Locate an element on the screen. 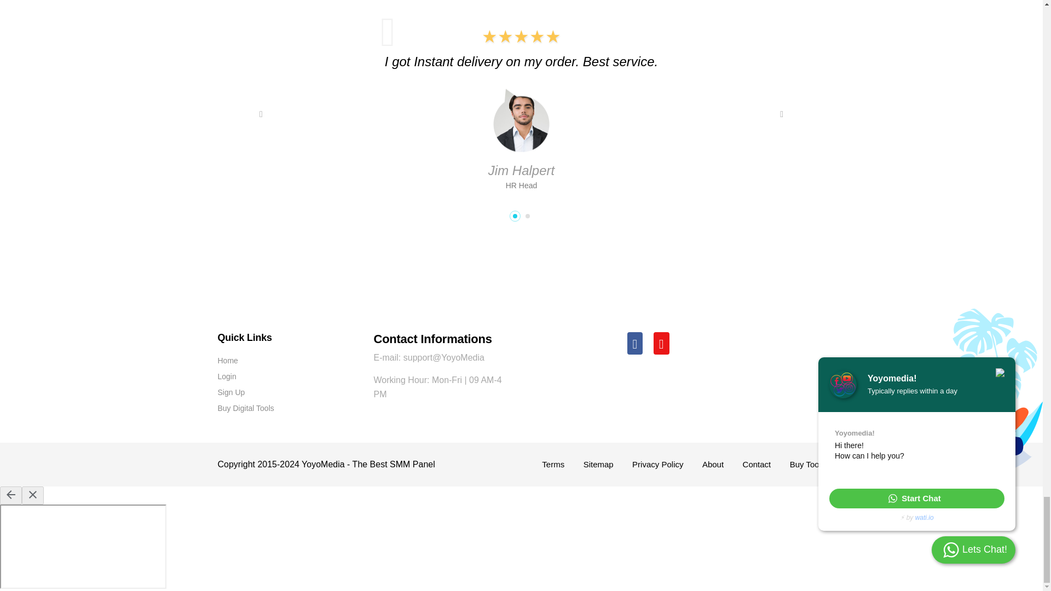 The height and width of the screenshot is (591, 1051). Privacy Policy is located at coordinates (658, 464).